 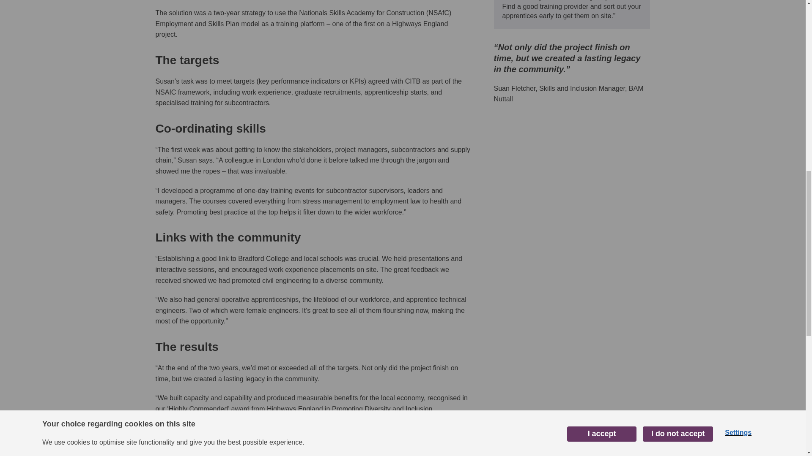 What do you see at coordinates (601, 4) in the screenshot?
I see `i accept` at bounding box center [601, 4].